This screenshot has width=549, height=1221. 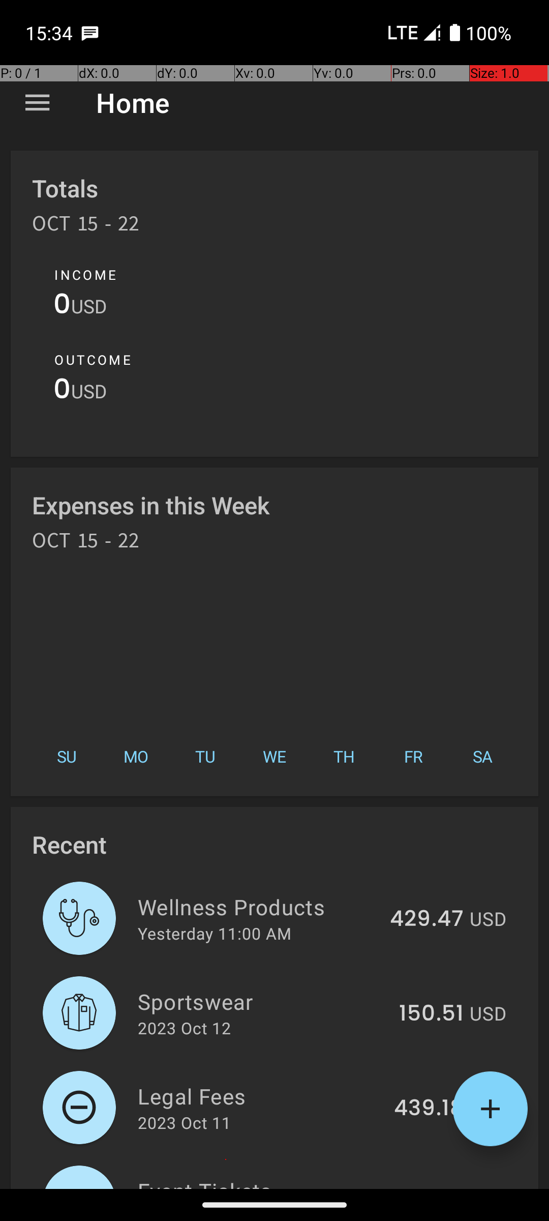 What do you see at coordinates (258, 907) in the screenshot?
I see `Wellness Products` at bounding box center [258, 907].